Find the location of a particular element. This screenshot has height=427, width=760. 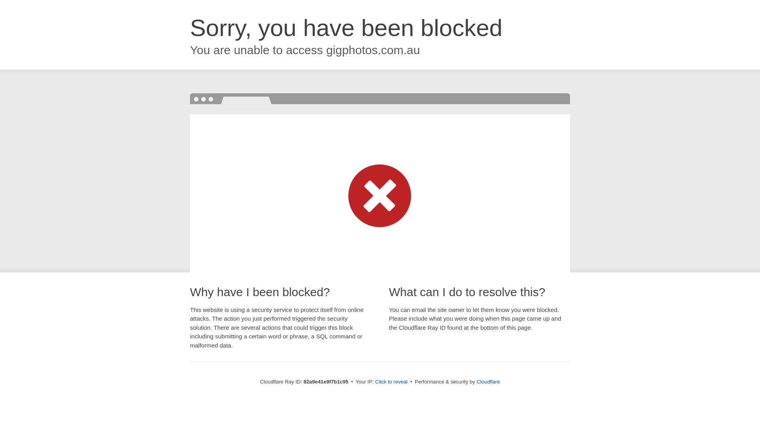

Click to reveal is located at coordinates (391, 382).